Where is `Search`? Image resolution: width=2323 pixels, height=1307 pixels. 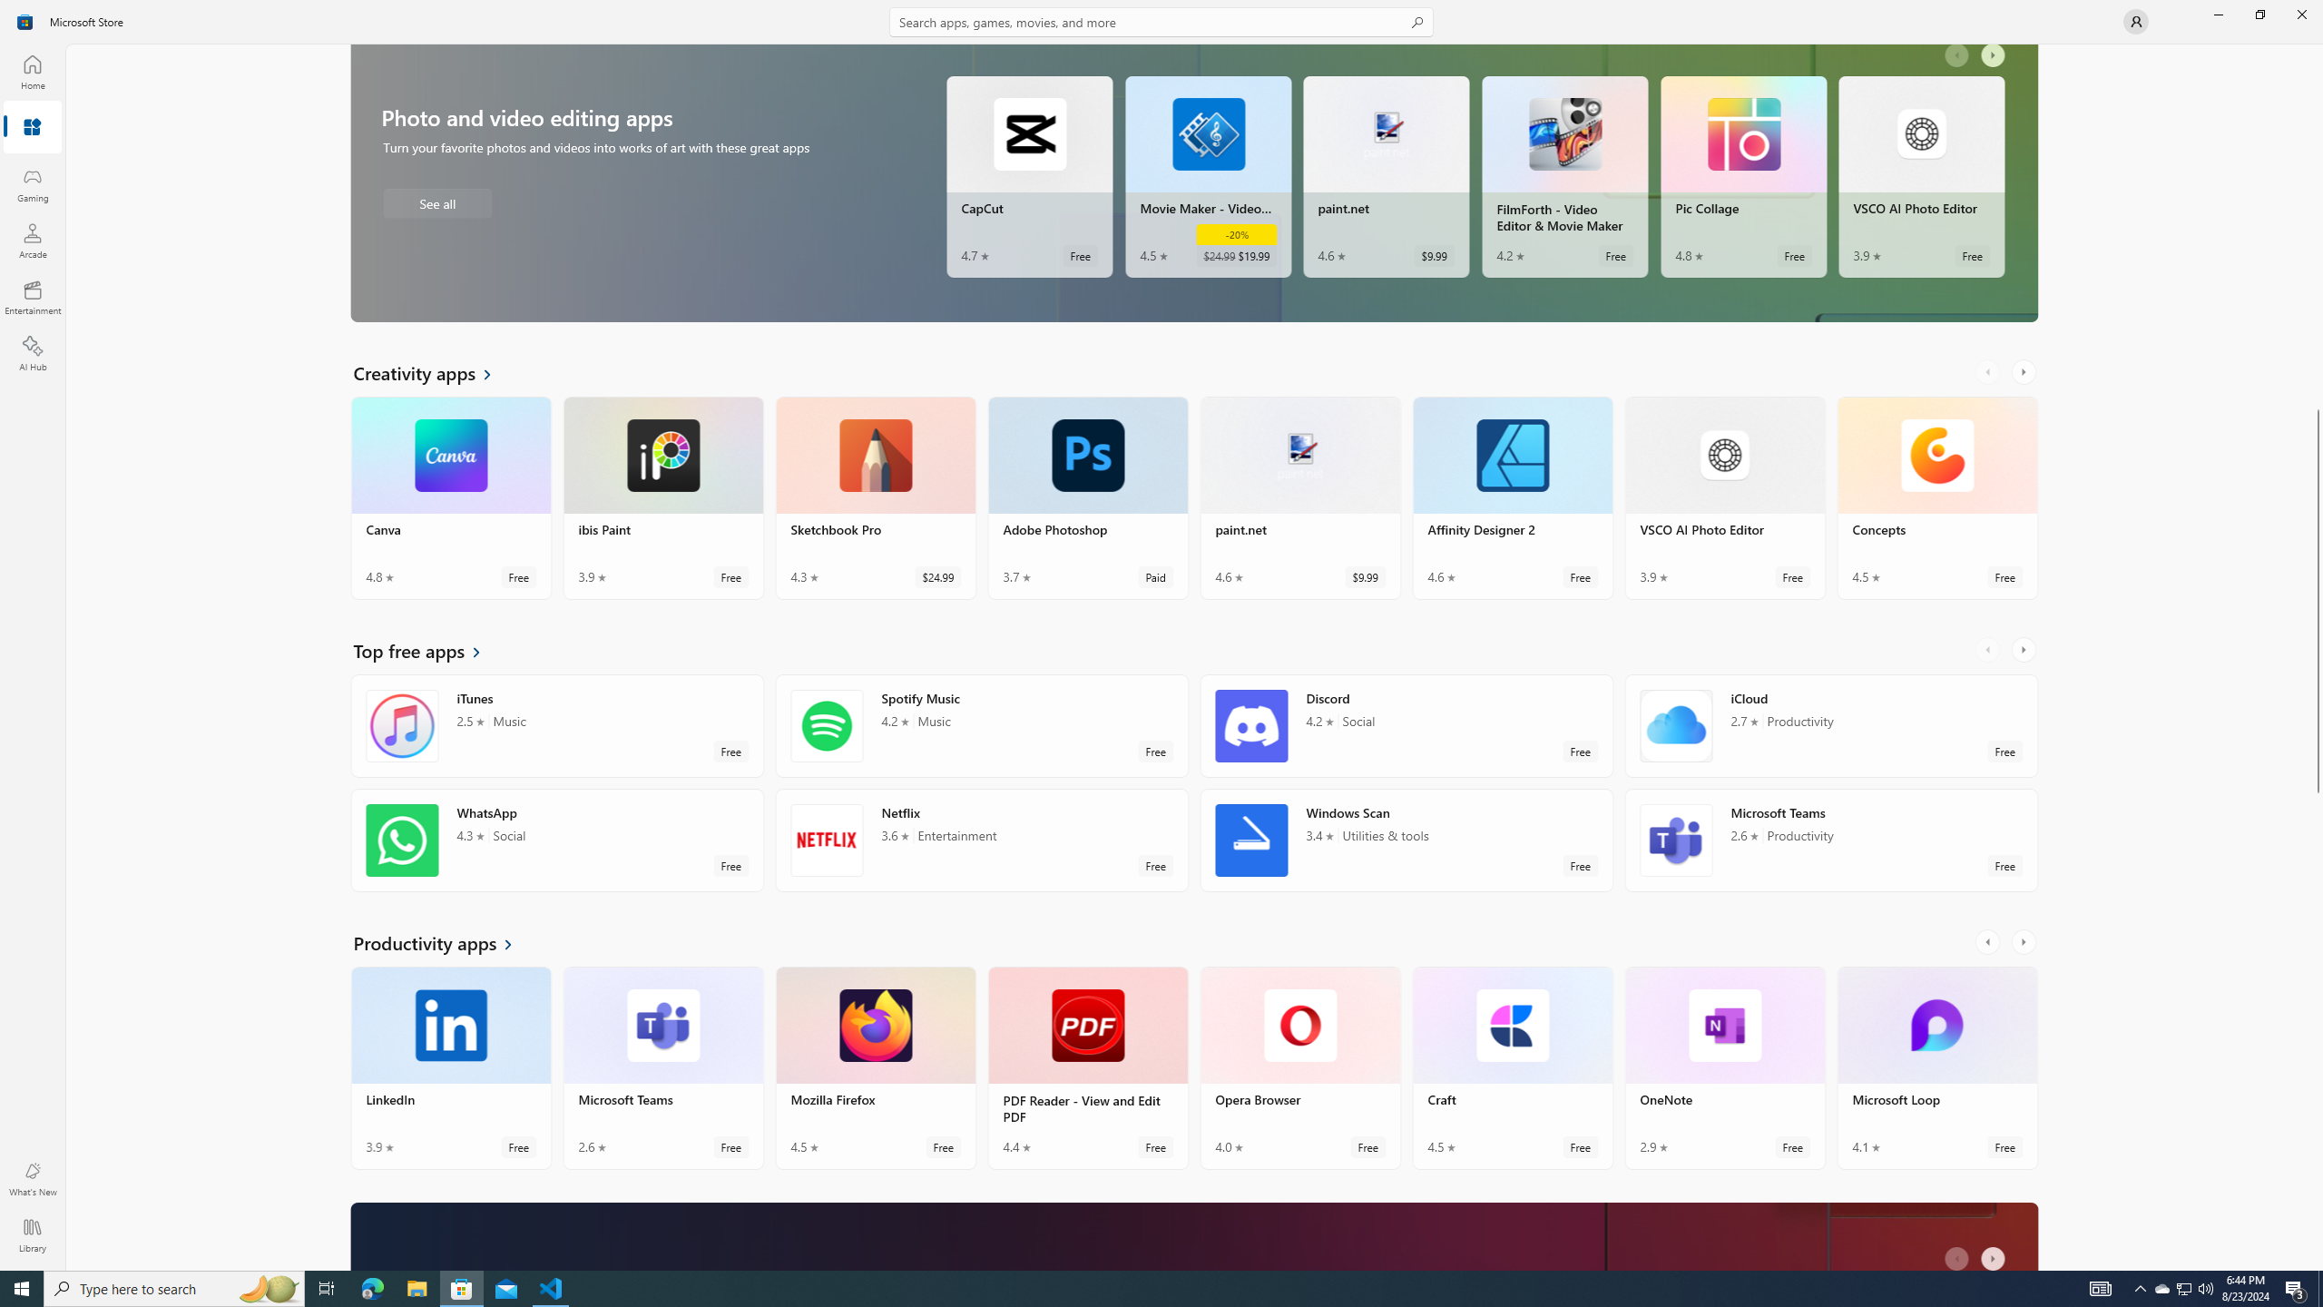 Search is located at coordinates (1161, 22).